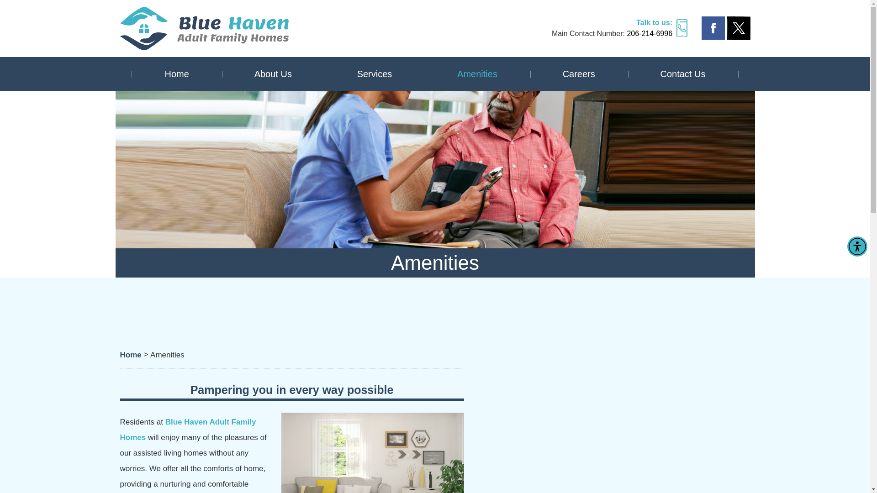  Describe the element at coordinates (579, 74) in the screenshot. I see `Careers` at that location.